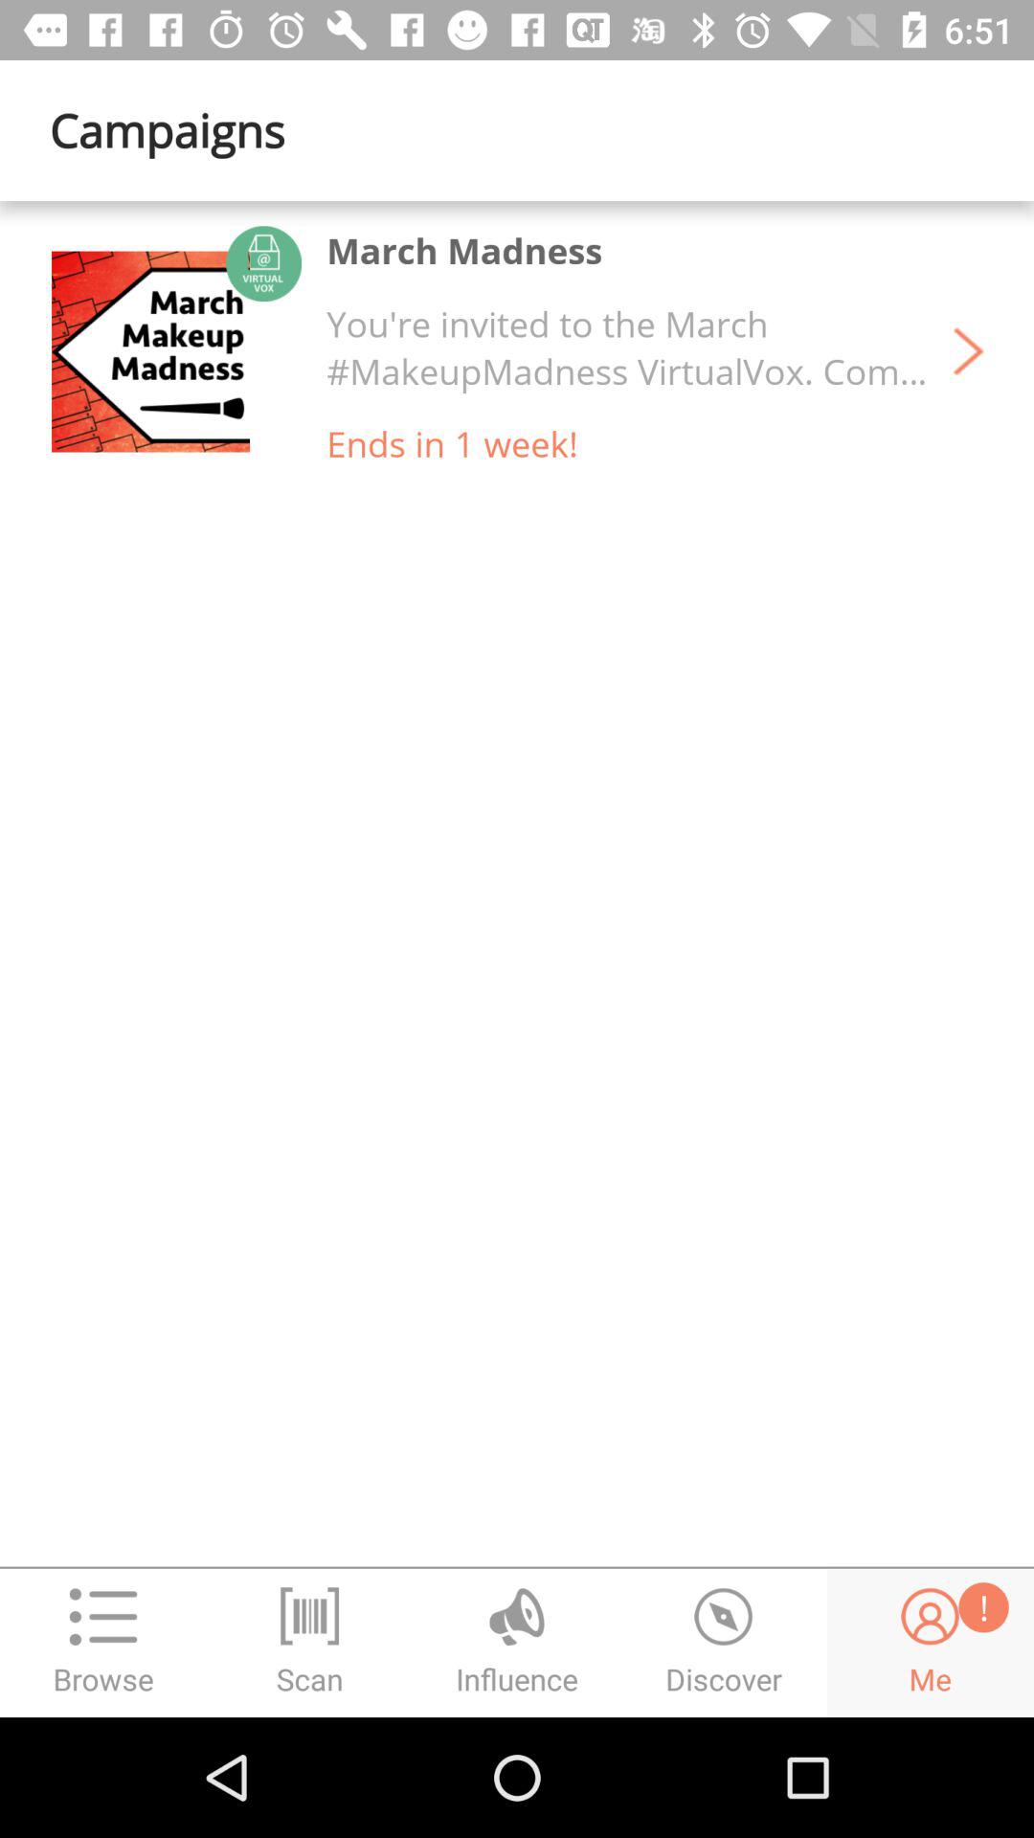  I want to click on swipe to the march madness item, so click(464, 251).